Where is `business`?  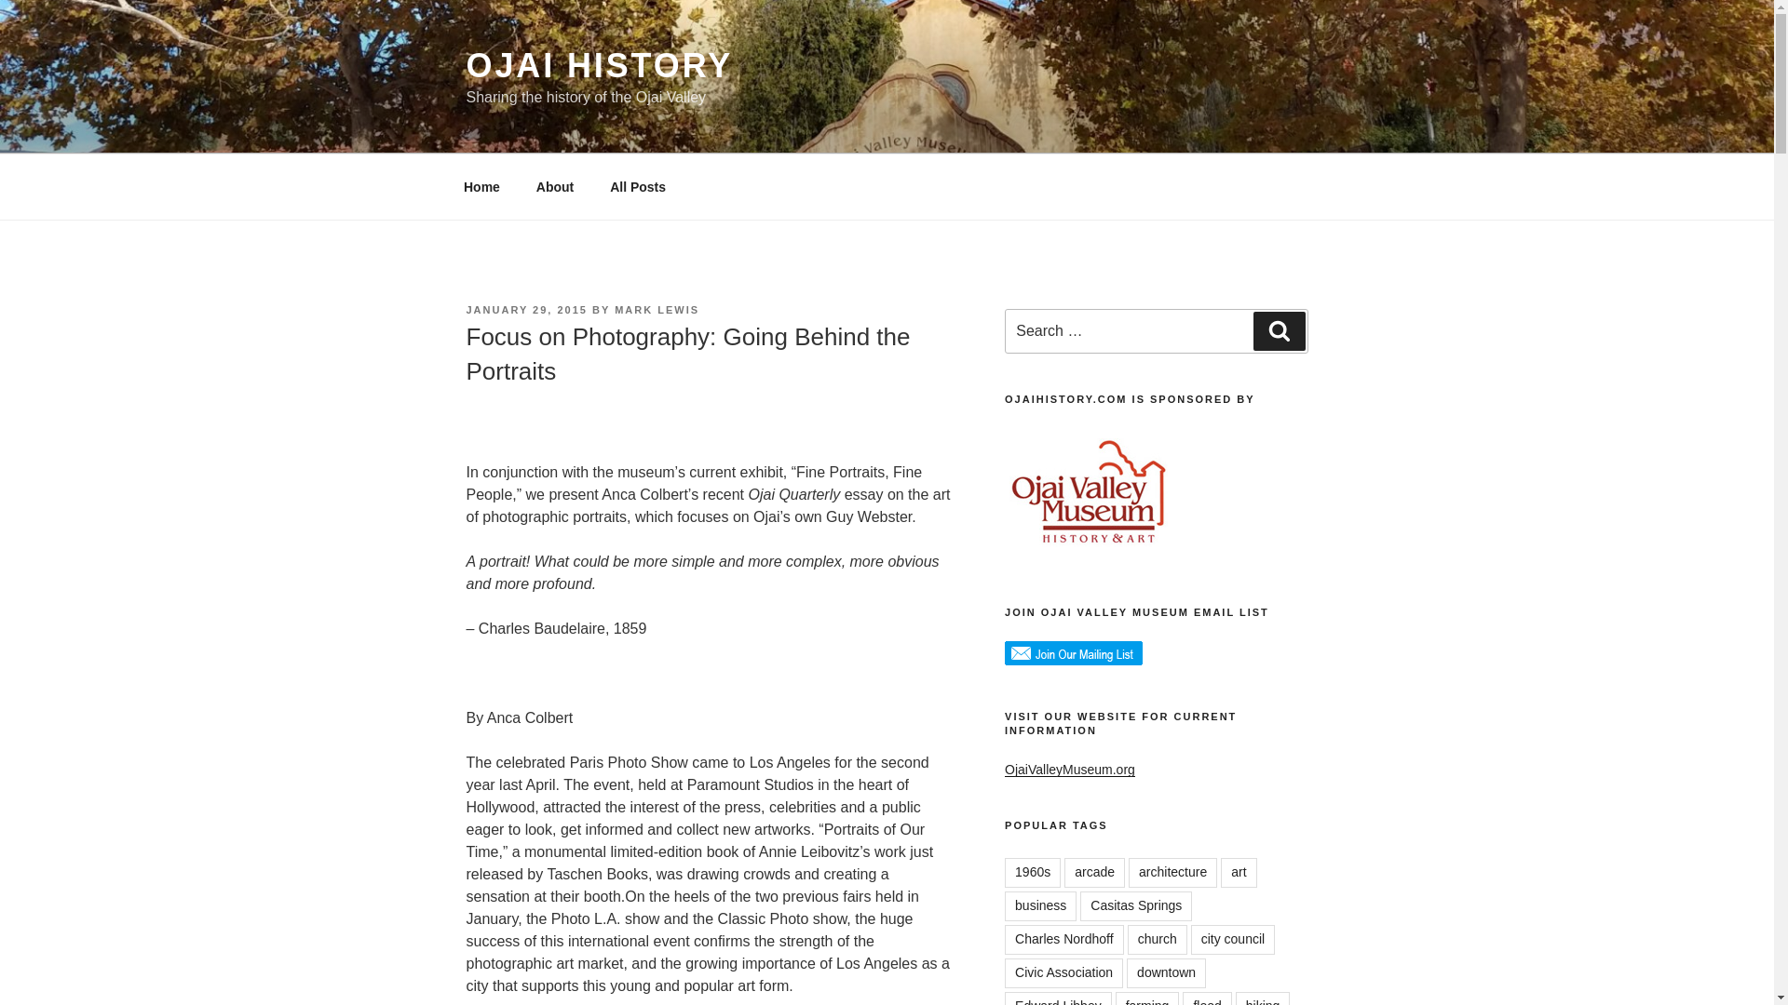 business is located at coordinates (1040, 906).